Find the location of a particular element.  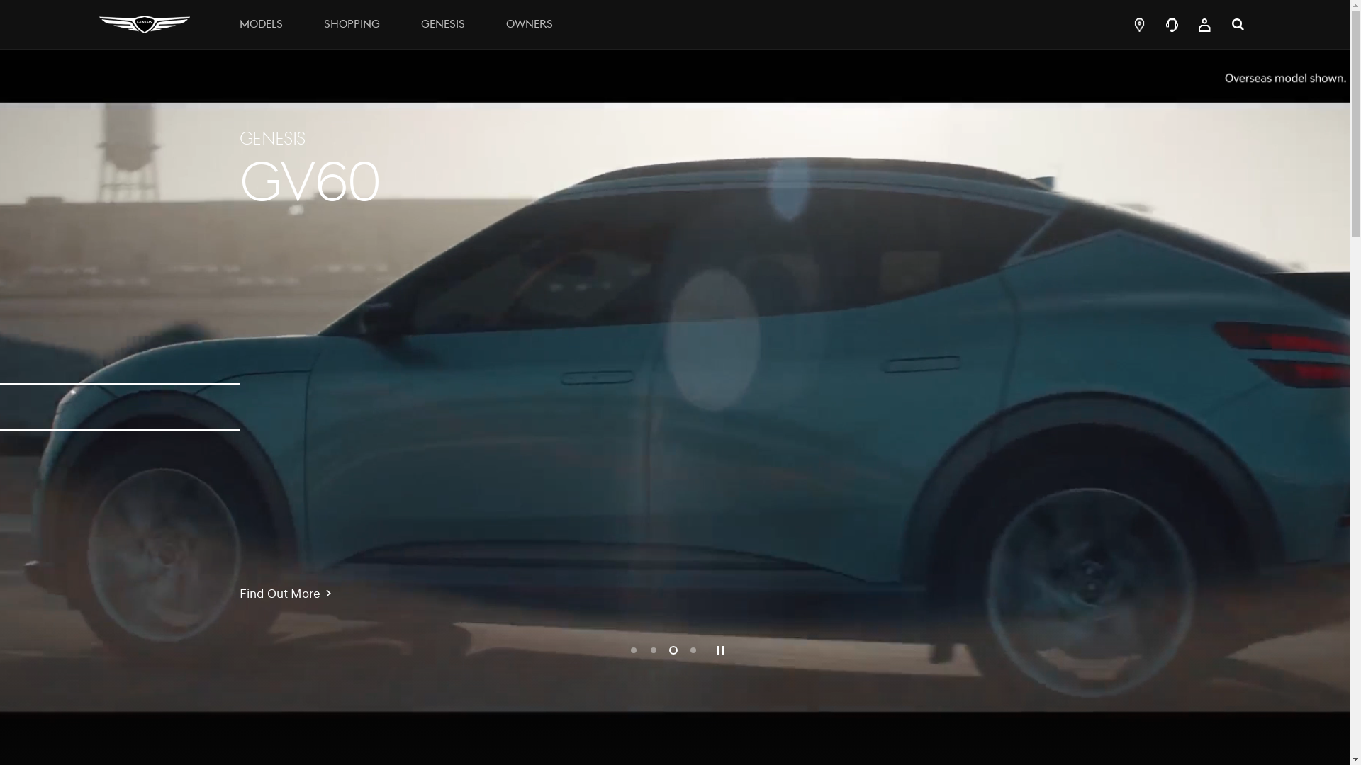

Genesis is located at coordinates (145, 24).